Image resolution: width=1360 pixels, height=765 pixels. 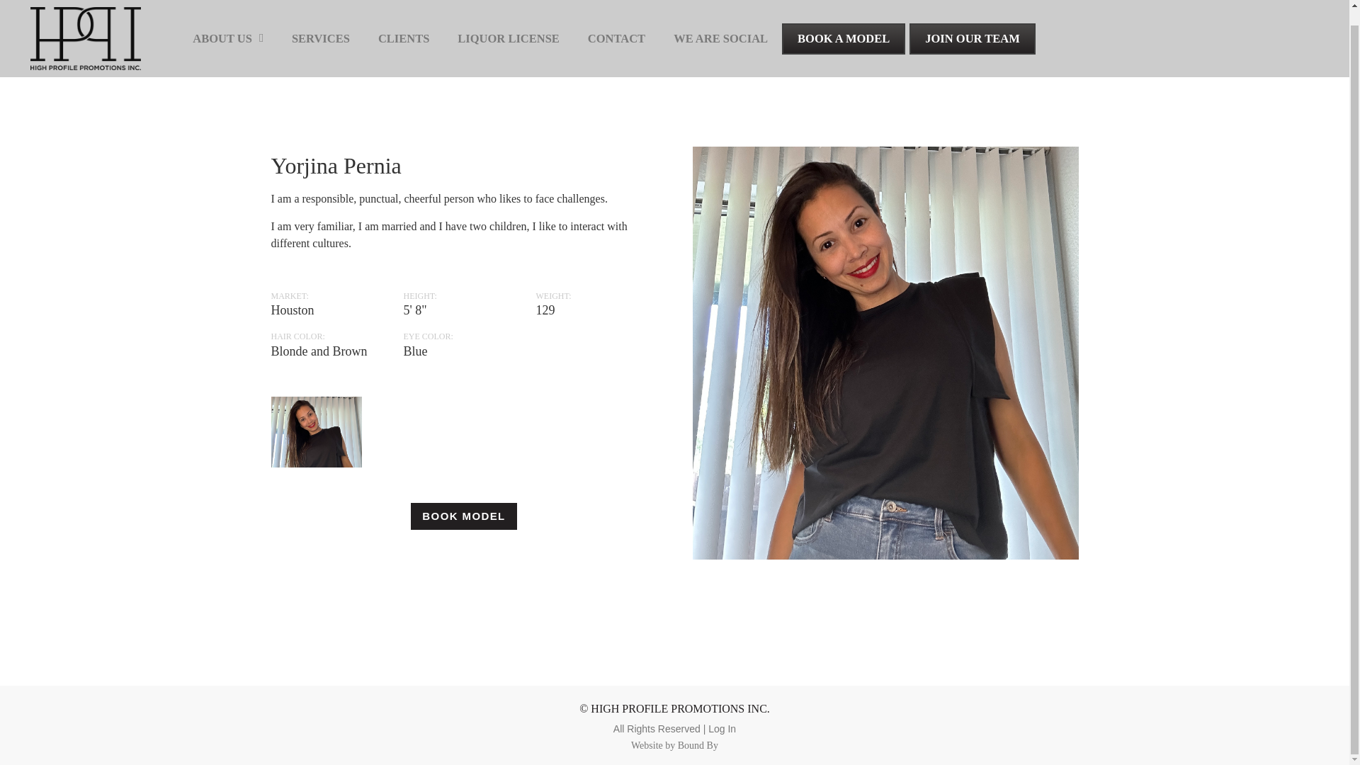 What do you see at coordinates (509, 23) in the screenshot?
I see `LIQUOR LICENSE` at bounding box center [509, 23].